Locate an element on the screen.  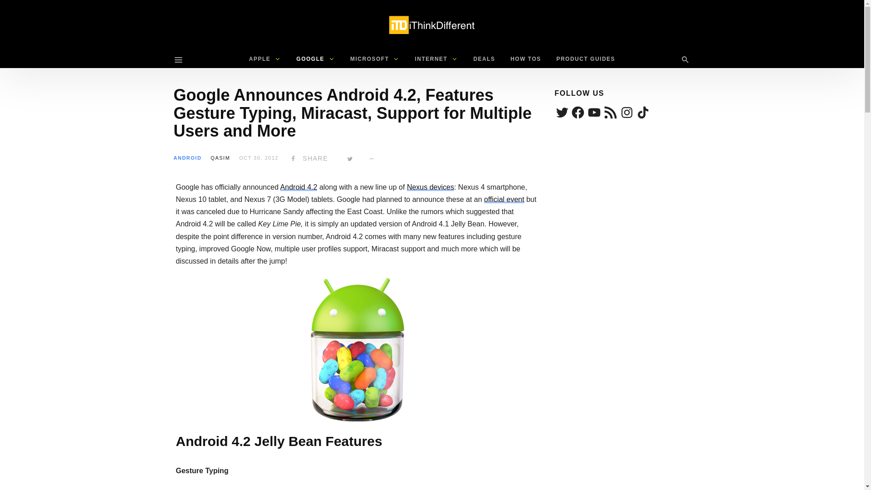
View all posts in Android is located at coordinates (187, 158).